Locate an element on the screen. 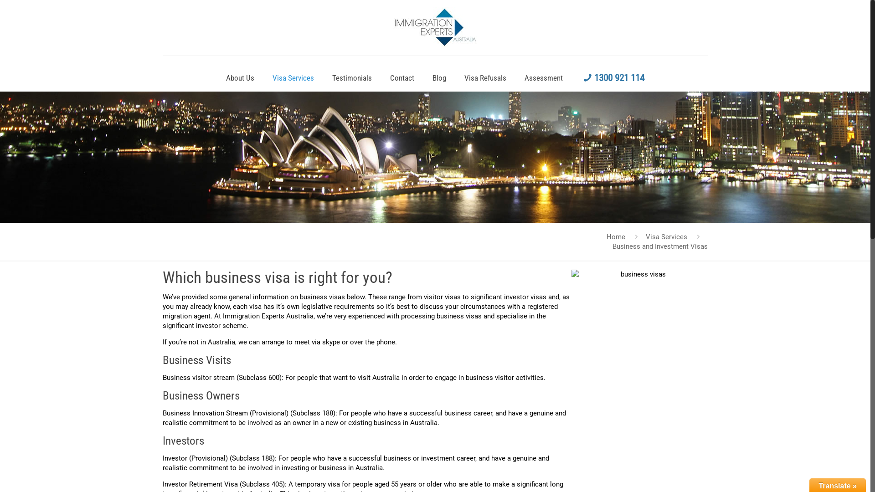 The height and width of the screenshot is (492, 875). Visa Refusals is located at coordinates (485, 78).